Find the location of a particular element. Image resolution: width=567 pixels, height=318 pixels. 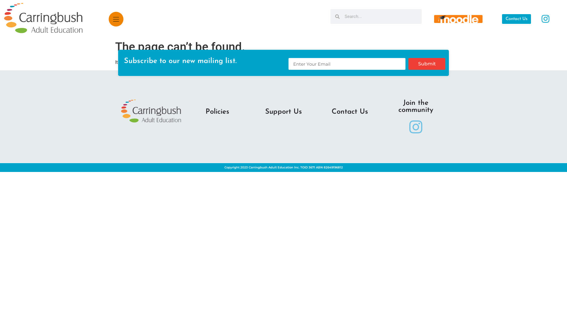

Support Us is located at coordinates (283, 112).